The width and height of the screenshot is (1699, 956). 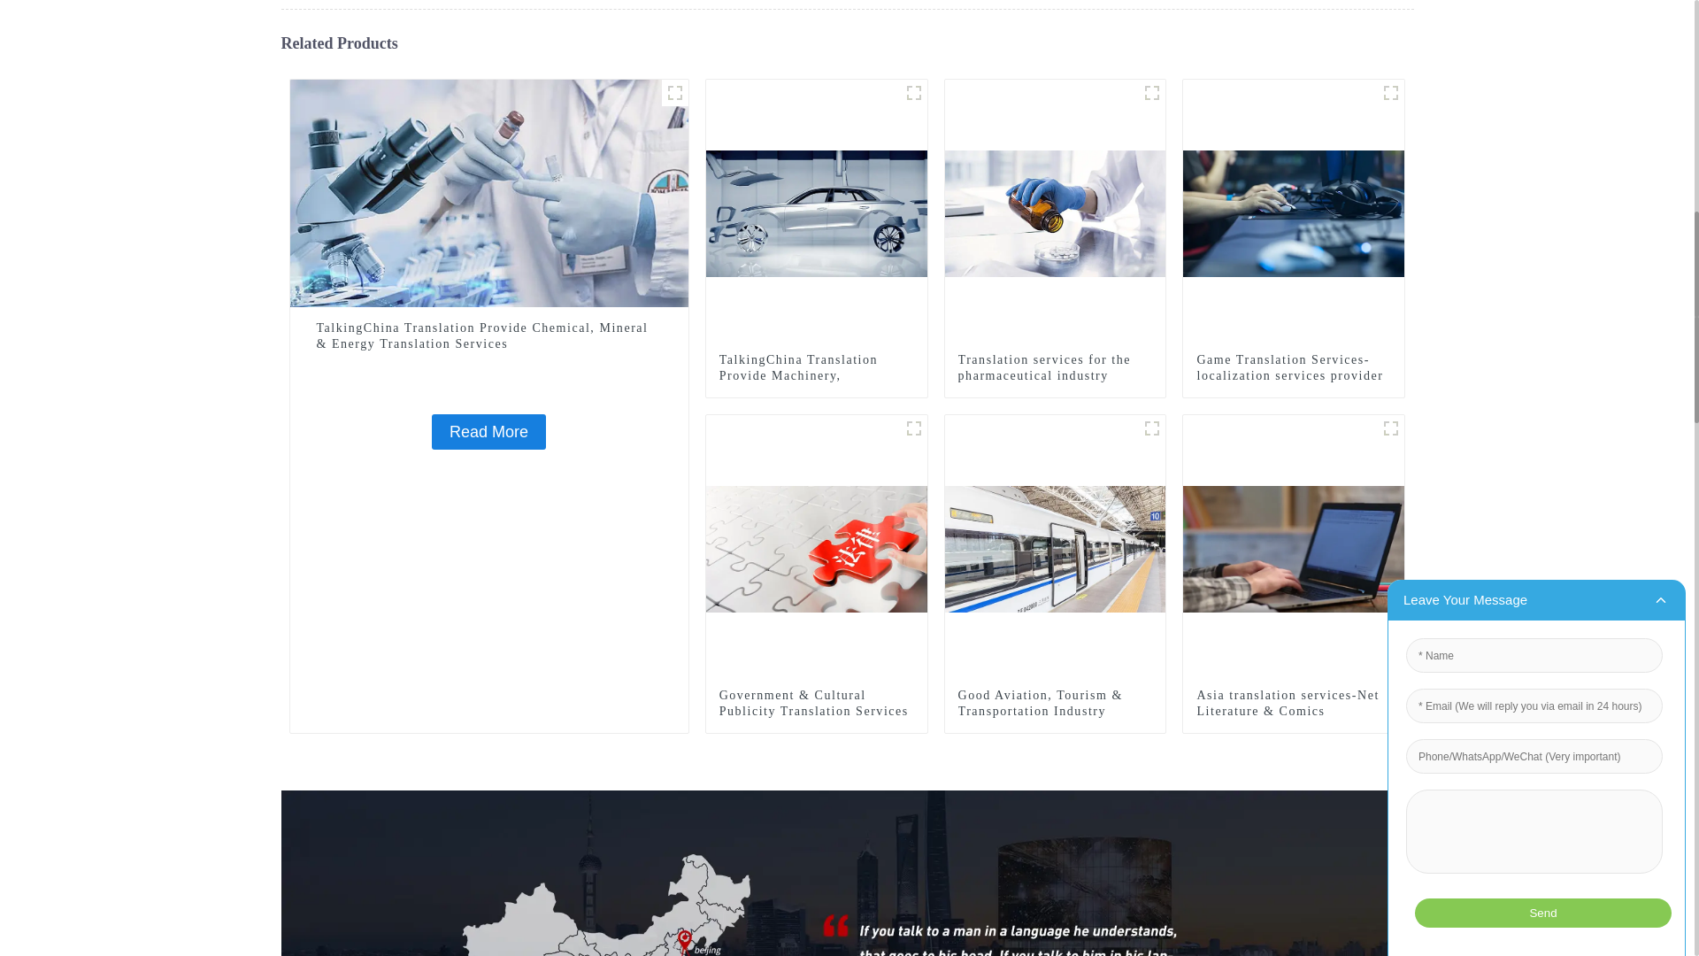 I want to click on 5c499208e9d0d, so click(x=913, y=92).